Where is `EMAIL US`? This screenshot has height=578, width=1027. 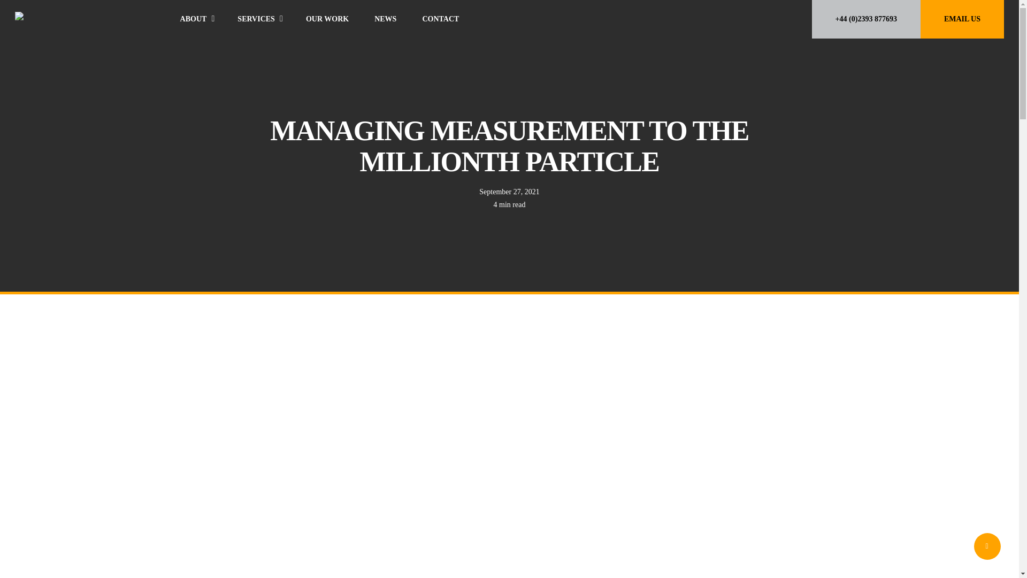 EMAIL US is located at coordinates (962, 19).